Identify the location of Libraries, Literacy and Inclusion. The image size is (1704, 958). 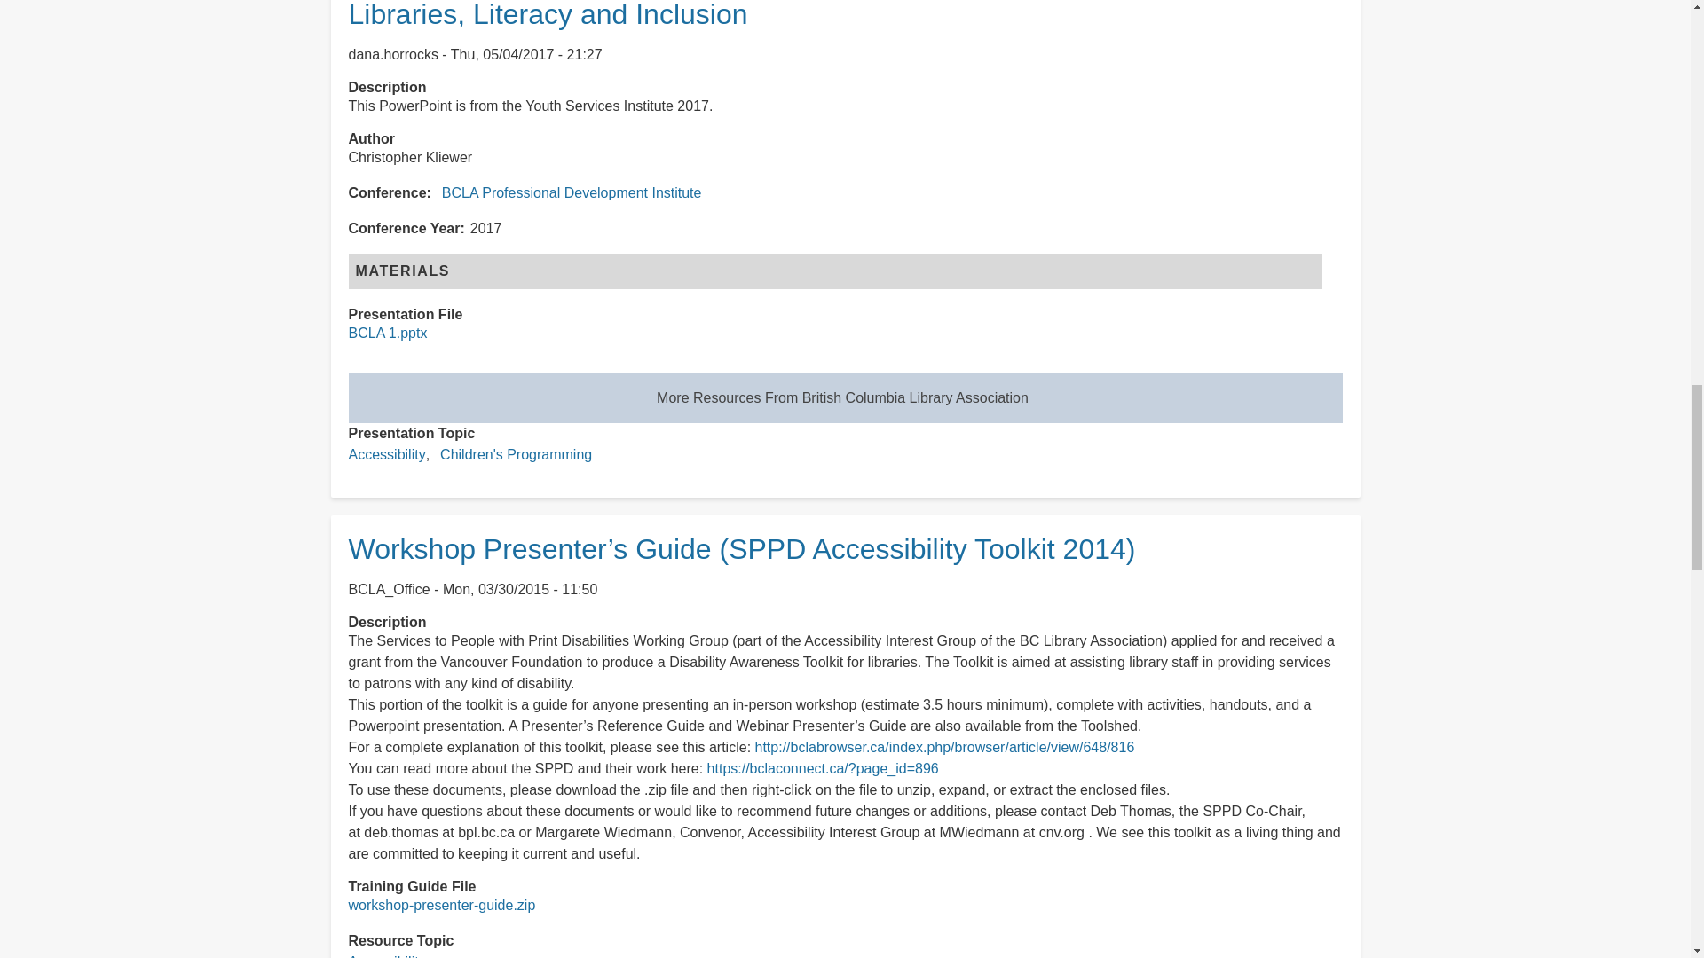
(547, 14).